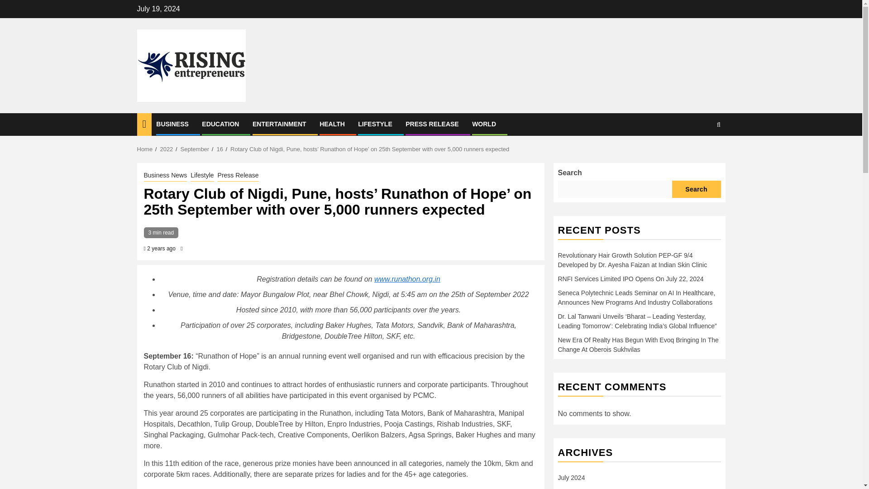 The image size is (869, 489). I want to click on Home, so click(144, 149).